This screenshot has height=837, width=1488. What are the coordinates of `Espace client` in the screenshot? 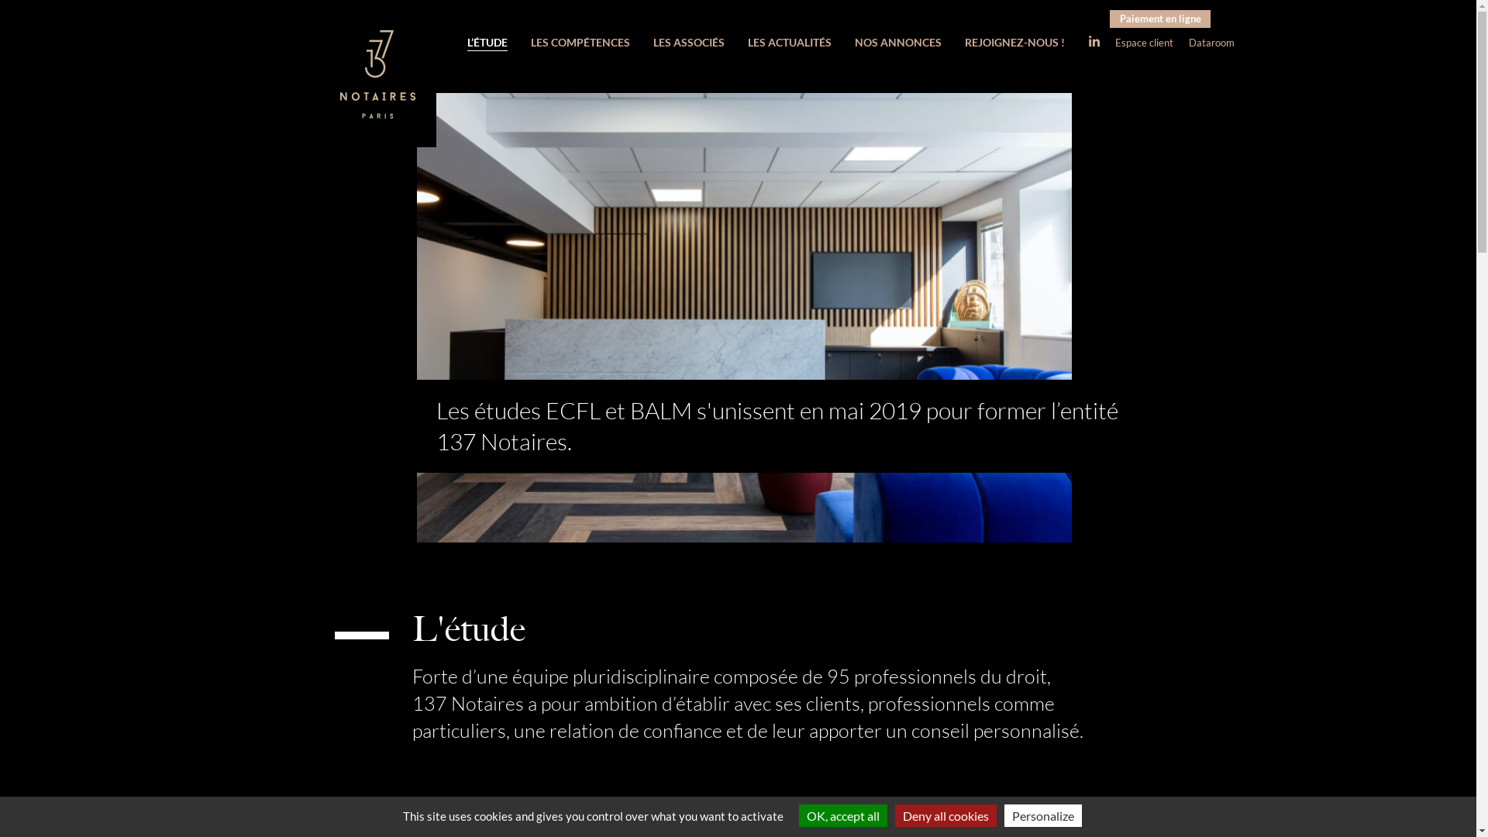 It's located at (1144, 43).